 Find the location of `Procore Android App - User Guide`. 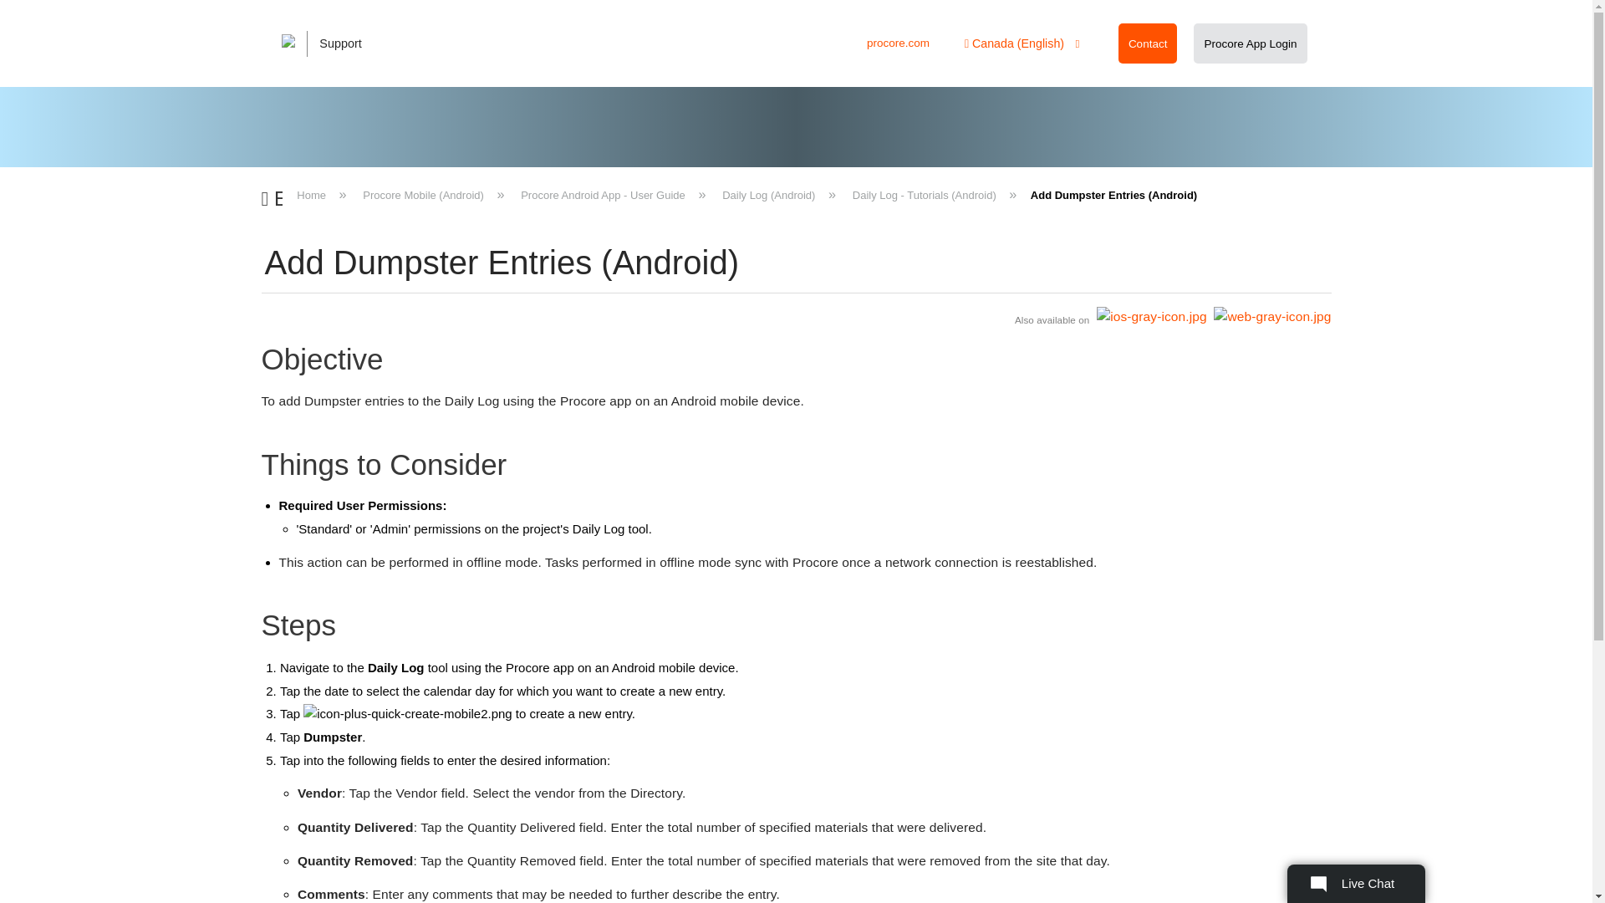

Procore Android App - User Guide is located at coordinates (604, 194).